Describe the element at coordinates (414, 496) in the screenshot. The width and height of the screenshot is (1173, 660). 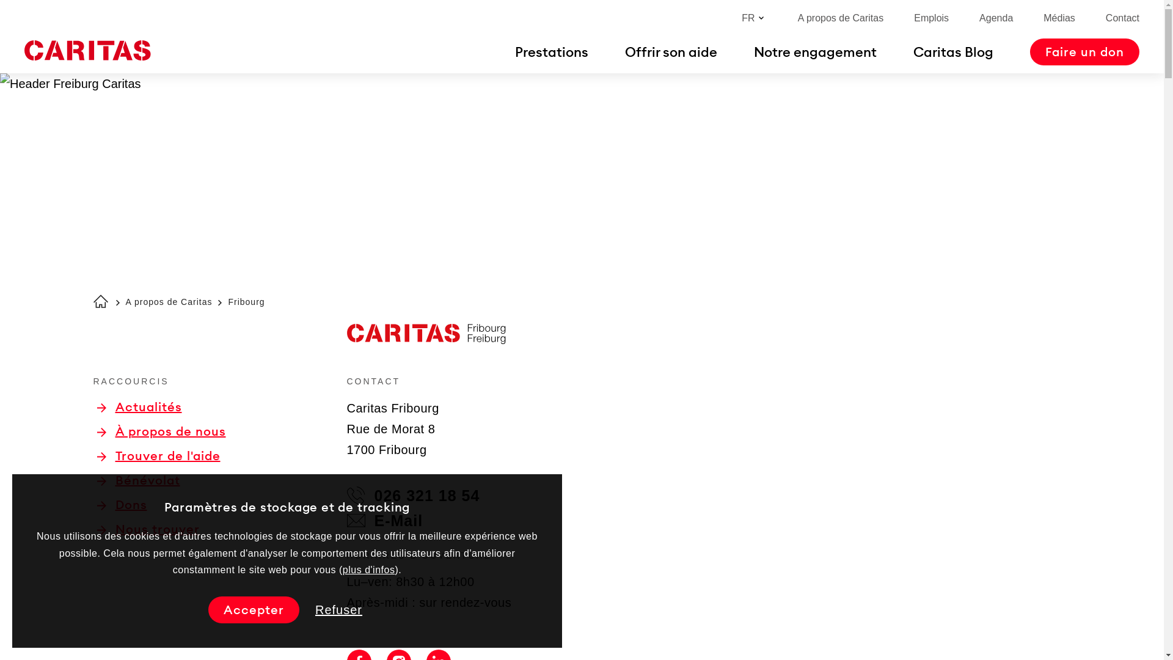
I see `026 321 18 54
Le lien s'ouvre dans un nouvel onglet.` at that location.